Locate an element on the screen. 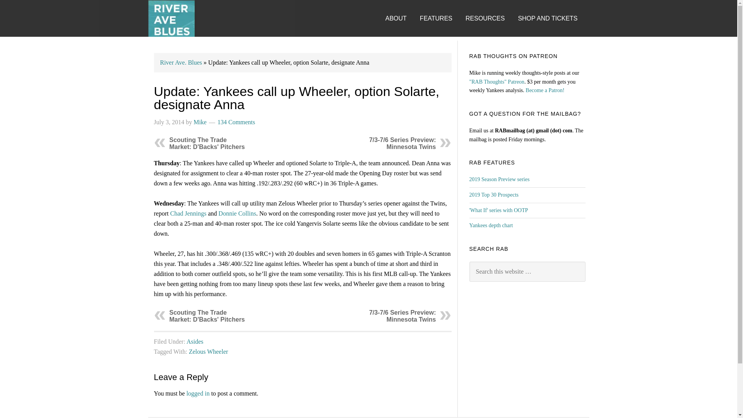  FEATURES is located at coordinates (442, 11).